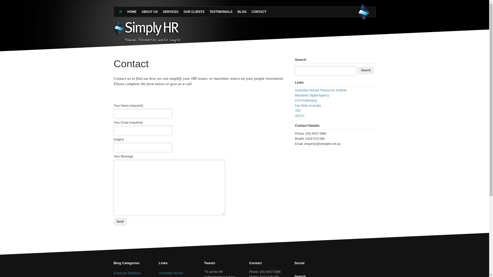 This screenshot has height=277, width=493. What do you see at coordinates (298, 111) in the screenshot?
I see `TEC` at bounding box center [298, 111].